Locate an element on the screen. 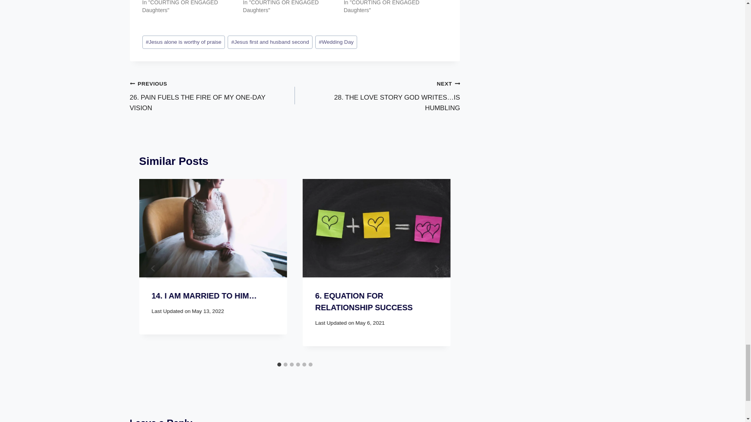 Image resolution: width=751 pixels, height=422 pixels. Jesus first and husband second is located at coordinates (184, 42).